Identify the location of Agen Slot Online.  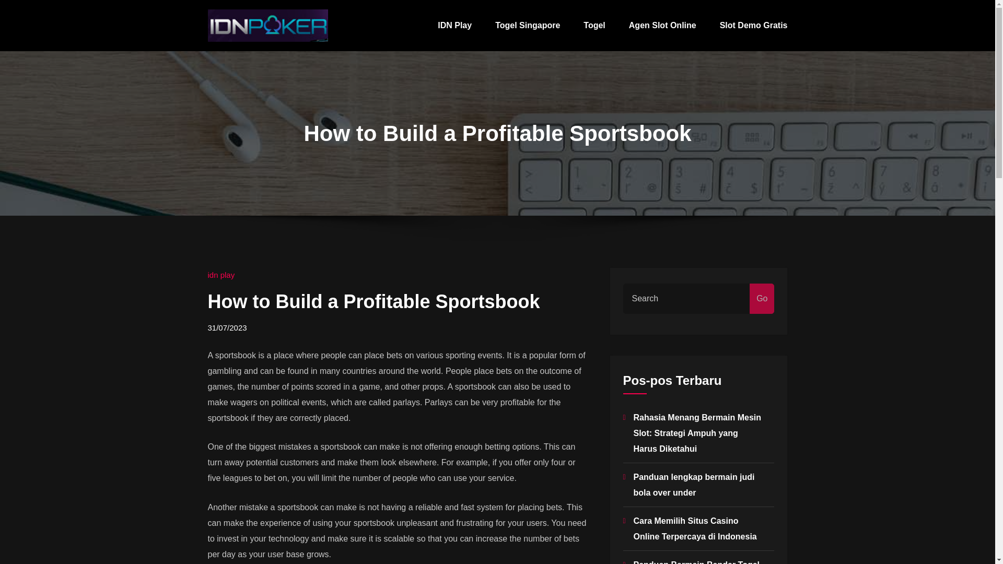
(662, 26).